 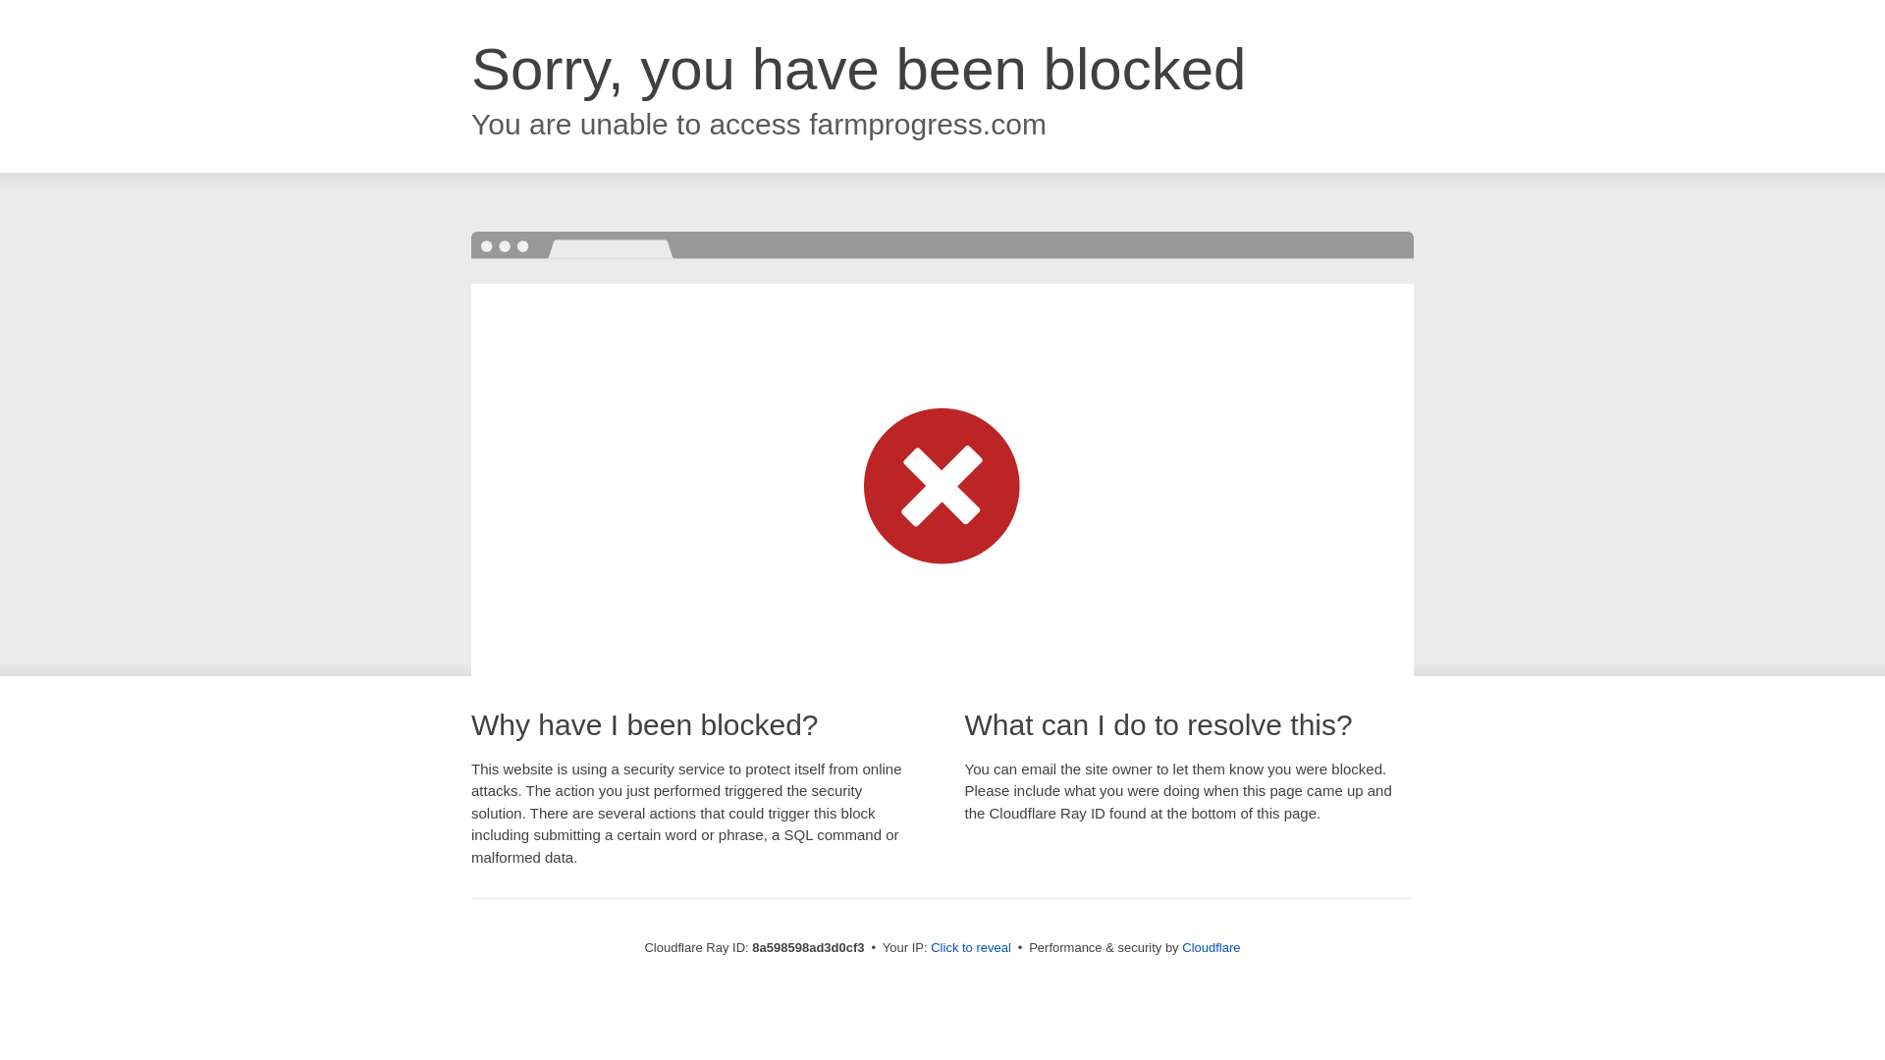 What do you see at coordinates (970, 948) in the screenshot?
I see `Click to reveal` at bounding box center [970, 948].